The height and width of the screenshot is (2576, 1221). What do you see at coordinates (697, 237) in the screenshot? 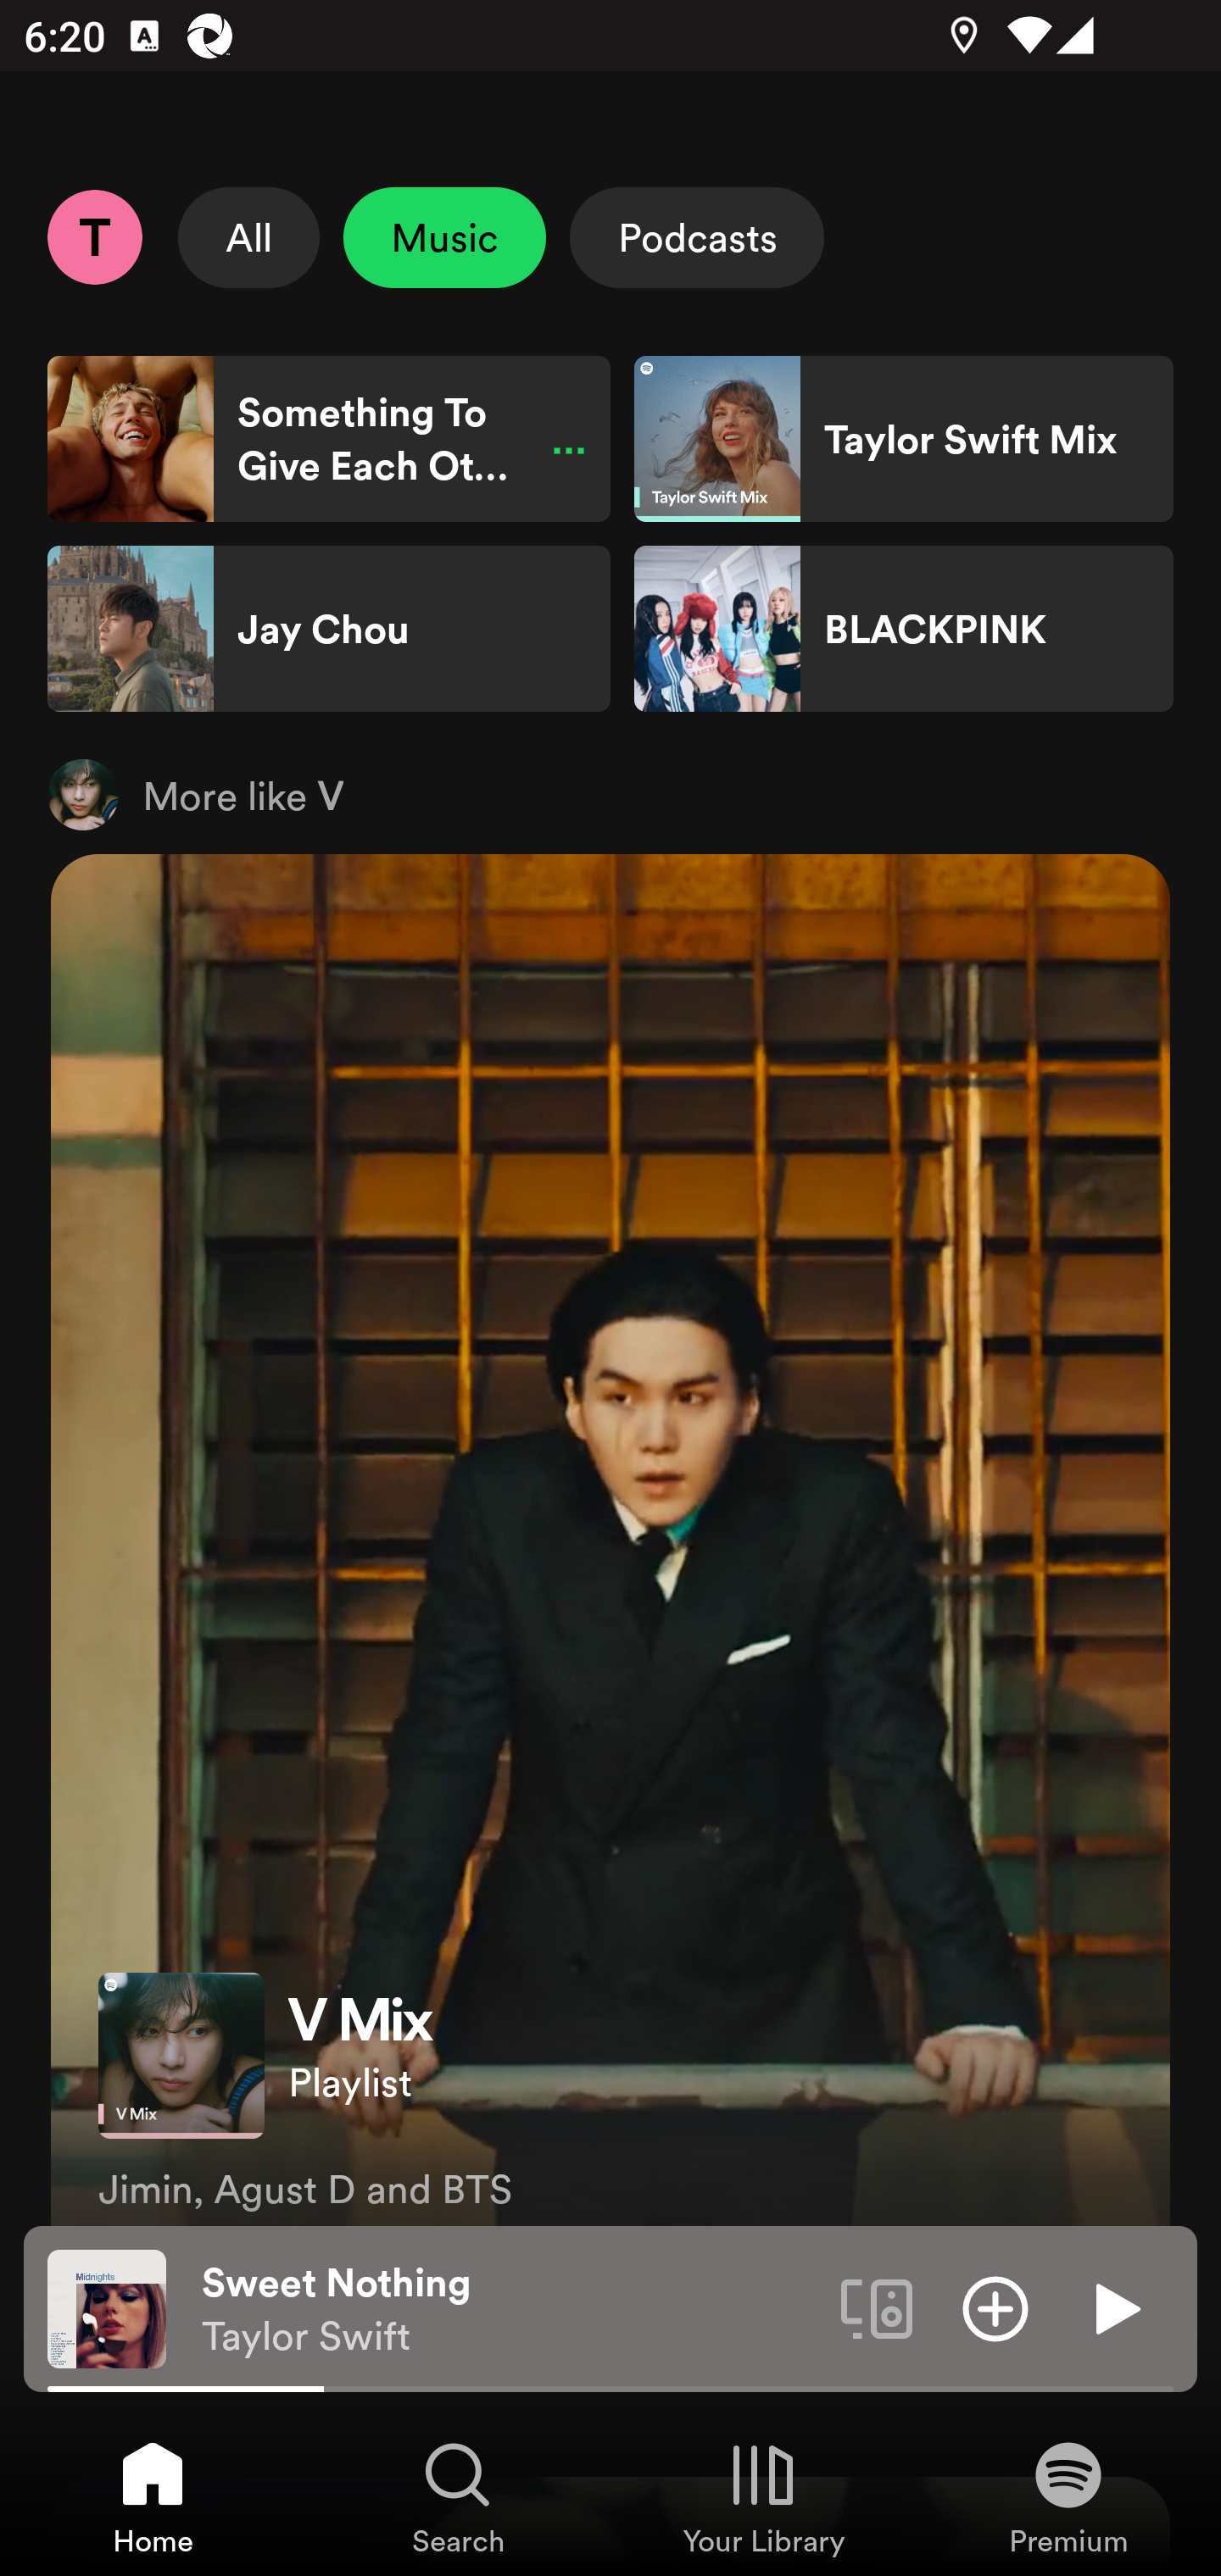
I see `Podcasts Select Podcasts` at bounding box center [697, 237].